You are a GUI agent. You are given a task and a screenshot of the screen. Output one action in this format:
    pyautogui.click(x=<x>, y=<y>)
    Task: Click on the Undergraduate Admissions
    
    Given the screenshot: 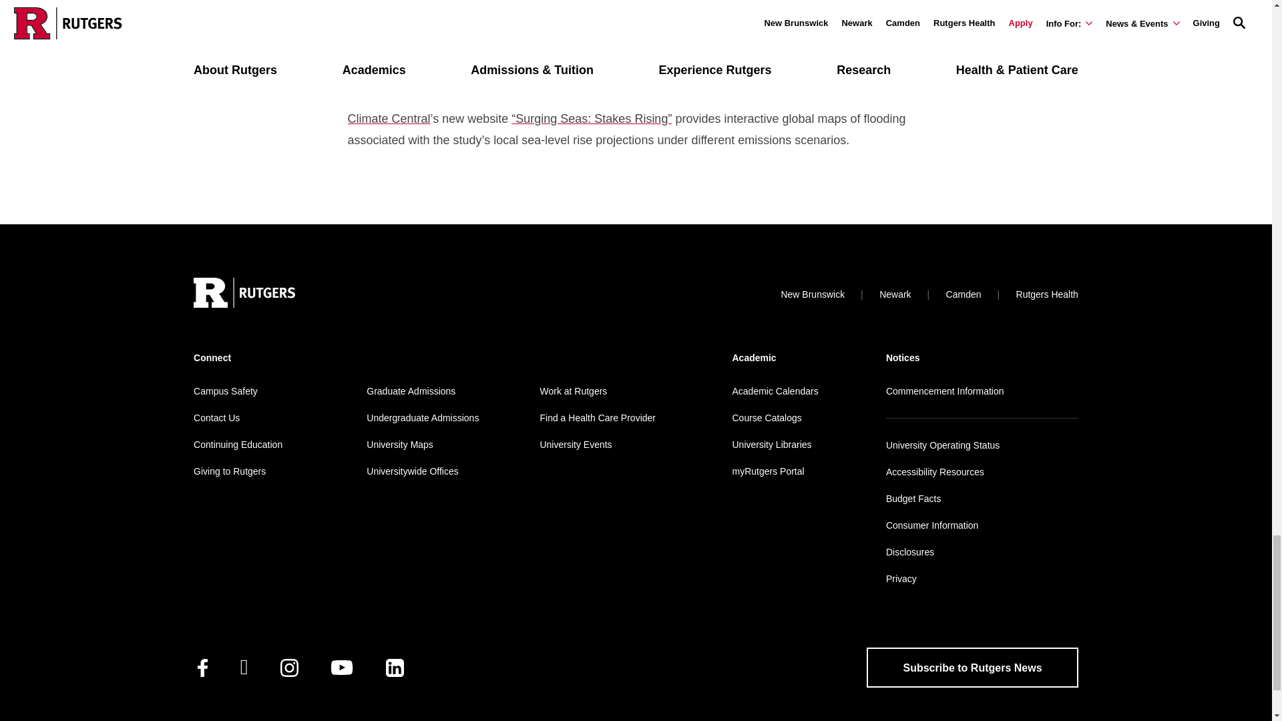 What is the action you would take?
    pyautogui.click(x=422, y=417)
    